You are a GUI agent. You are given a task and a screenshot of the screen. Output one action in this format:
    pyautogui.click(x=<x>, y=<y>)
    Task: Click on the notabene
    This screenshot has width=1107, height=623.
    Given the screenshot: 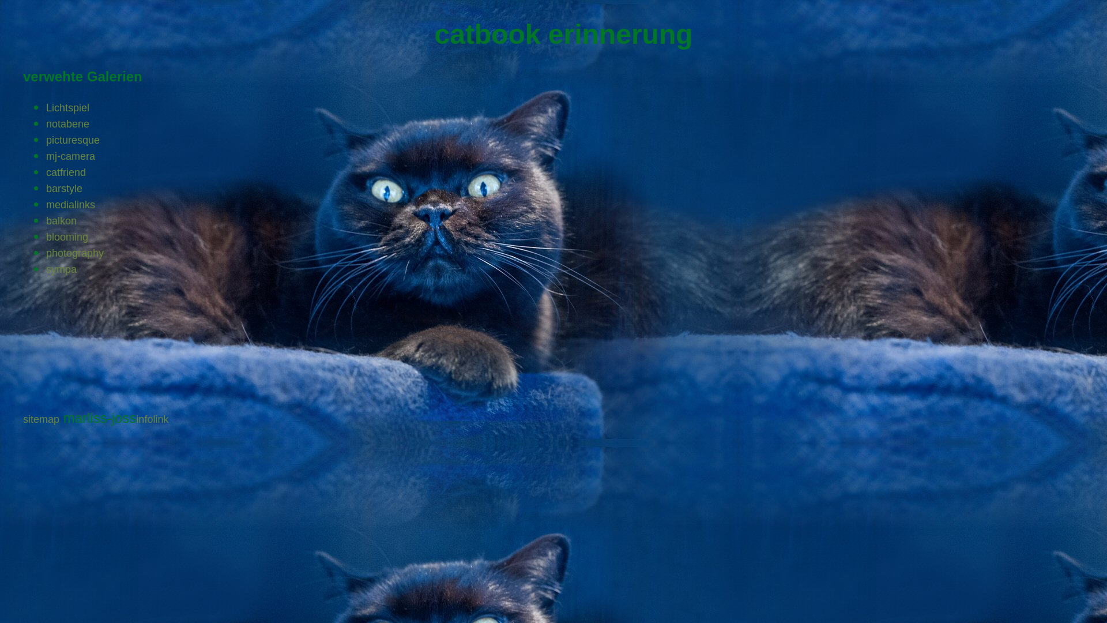 What is the action you would take?
    pyautogui.click(x=68, y=124)
    